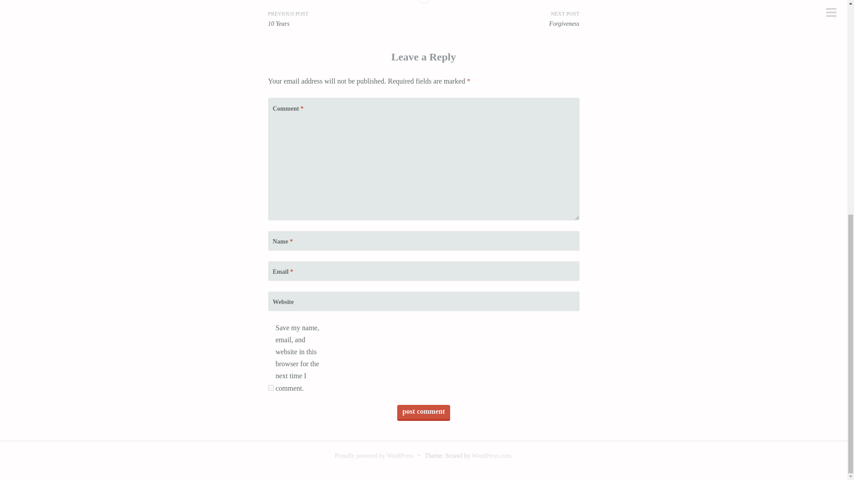 Image resolution: width=854 pixels, height=480 pixels. Describe the element at coordinates (374, 456) in the screenshot. I see `Proudly powered by WordPress` at that location.